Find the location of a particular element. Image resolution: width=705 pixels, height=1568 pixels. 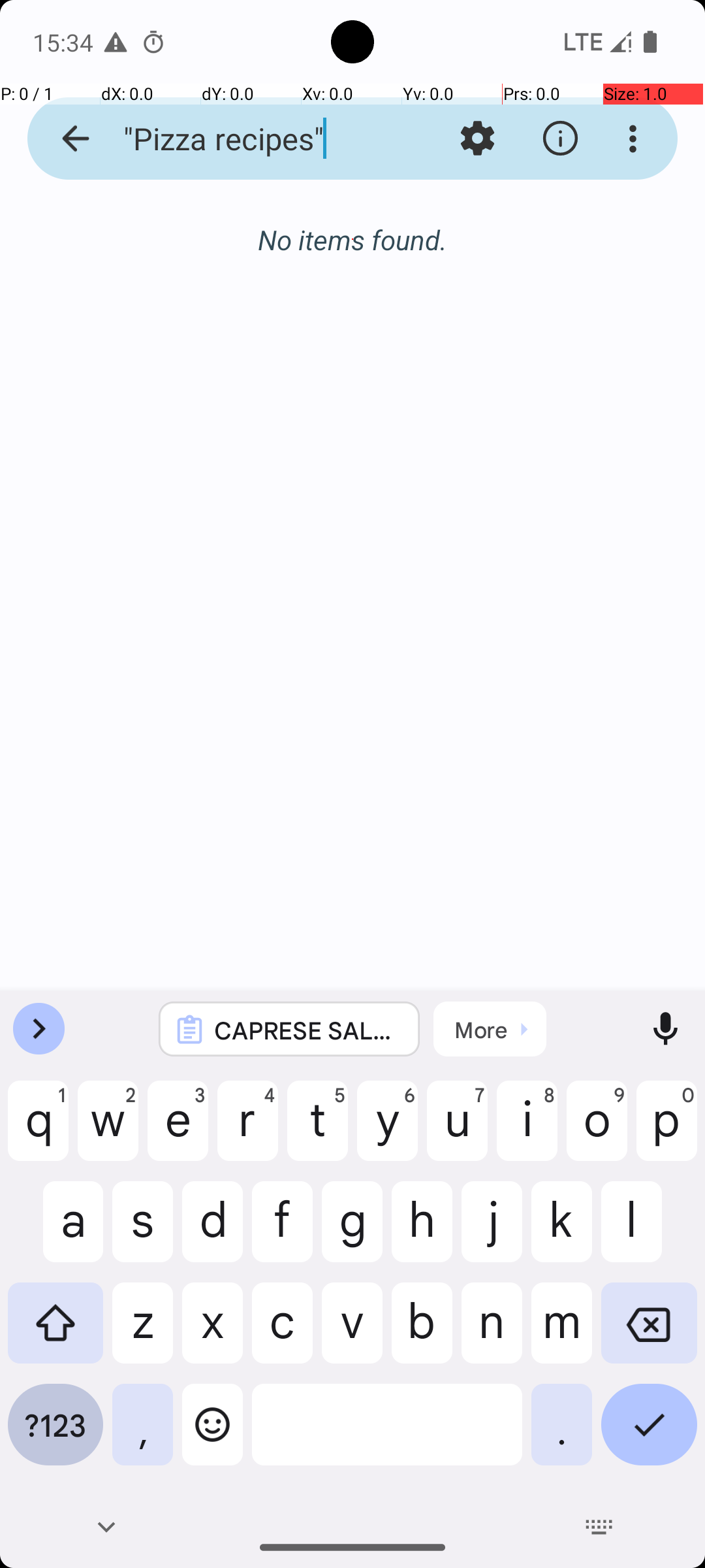

CAPRESE SALAD SKEWERS  Servings: 1 serving Time: 45 mins  A quick and easy meal, perfect for busy weekdays.  Ingredients: - n/a  Directions: 1. Thread cherry tomatoes, basil leaves, and mozzarella balls onto skewers. Drizzle with balsamic glaze. Feel free to substitute with ingredients you have on hand.  Shared with https://play.google.com/store/apps/details?id=com.flauschcode.broccoli is located at coordinates (307, 1030).